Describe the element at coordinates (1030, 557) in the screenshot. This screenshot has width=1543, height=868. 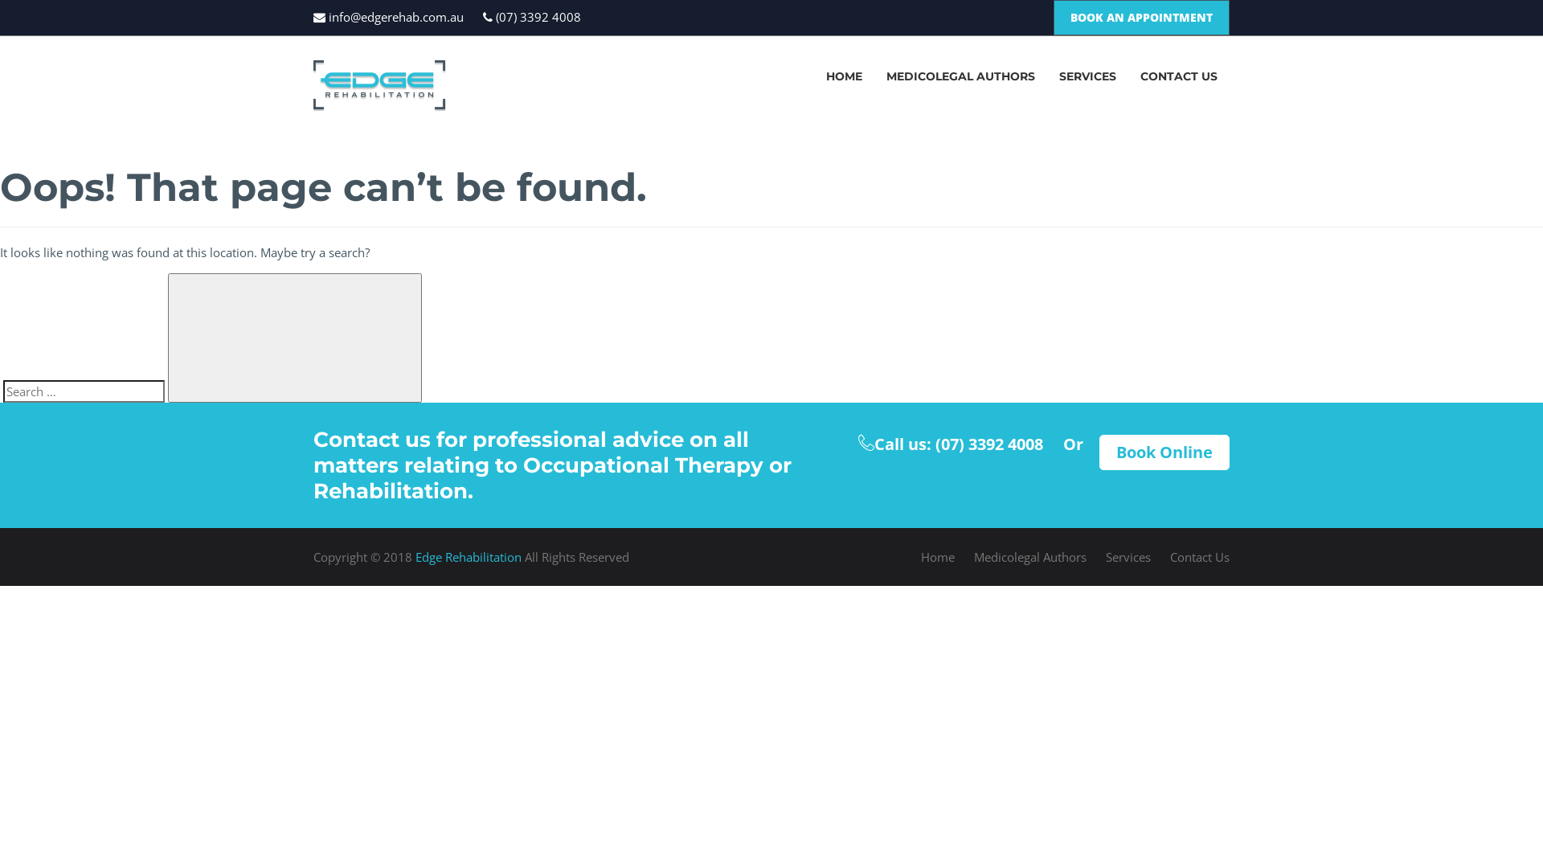
I see `Medicolegal Authors` at that location.